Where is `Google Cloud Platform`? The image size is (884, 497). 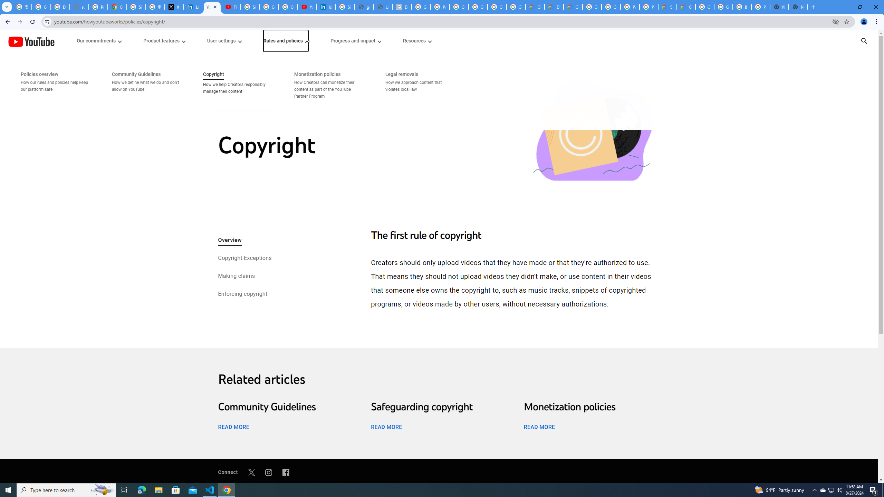
Google Cloud Platform is located at coordinates (723, 7).